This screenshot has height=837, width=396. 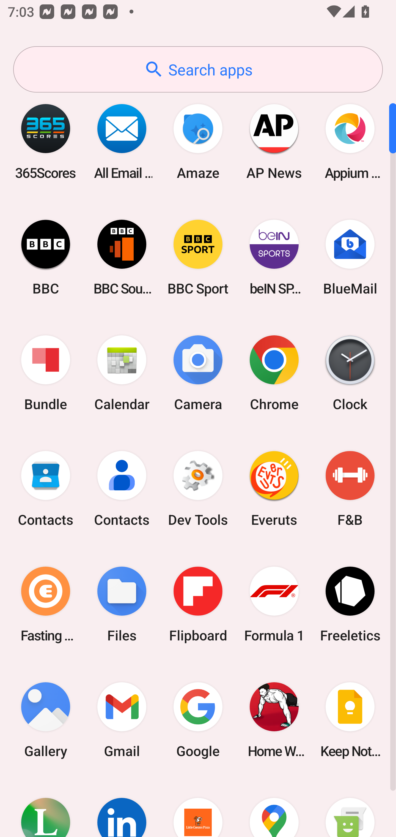 What do you see at coordinates (46, 373) in the screenshot?
I see `Bundle` at bounding box center [46, 373].